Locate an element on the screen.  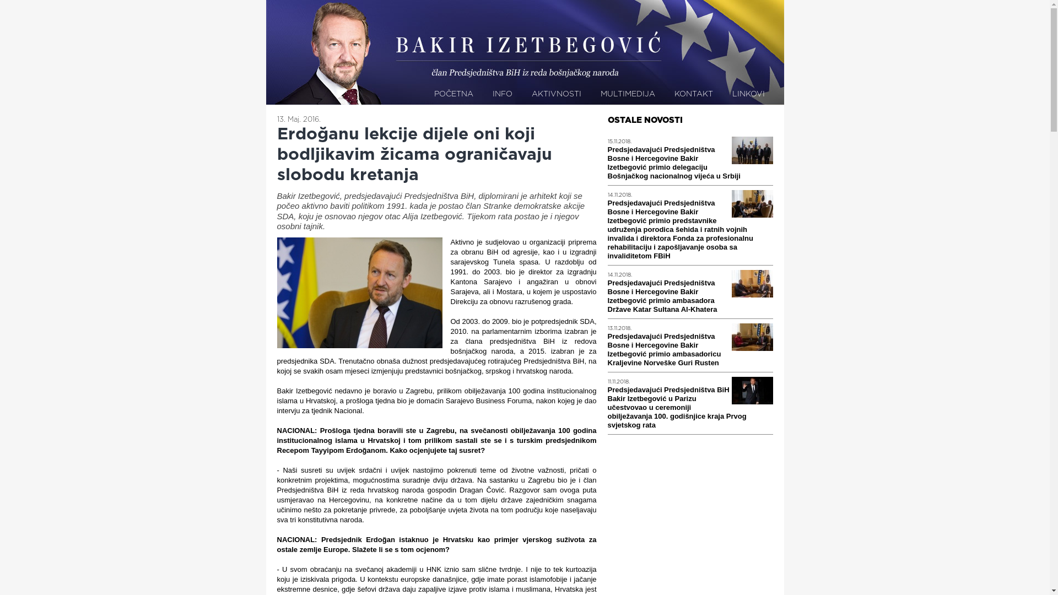
MULTIMEDIJA is located at coordinates (628, 95).